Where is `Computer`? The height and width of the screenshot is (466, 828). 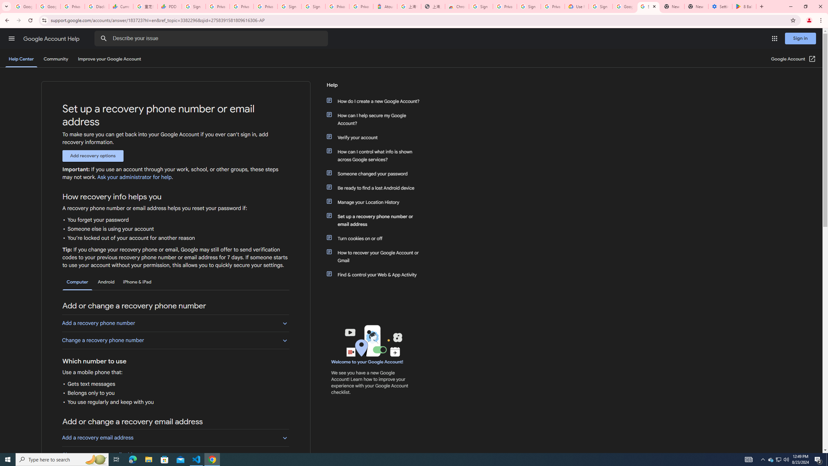 Computer is located at coordinates (77, 282).